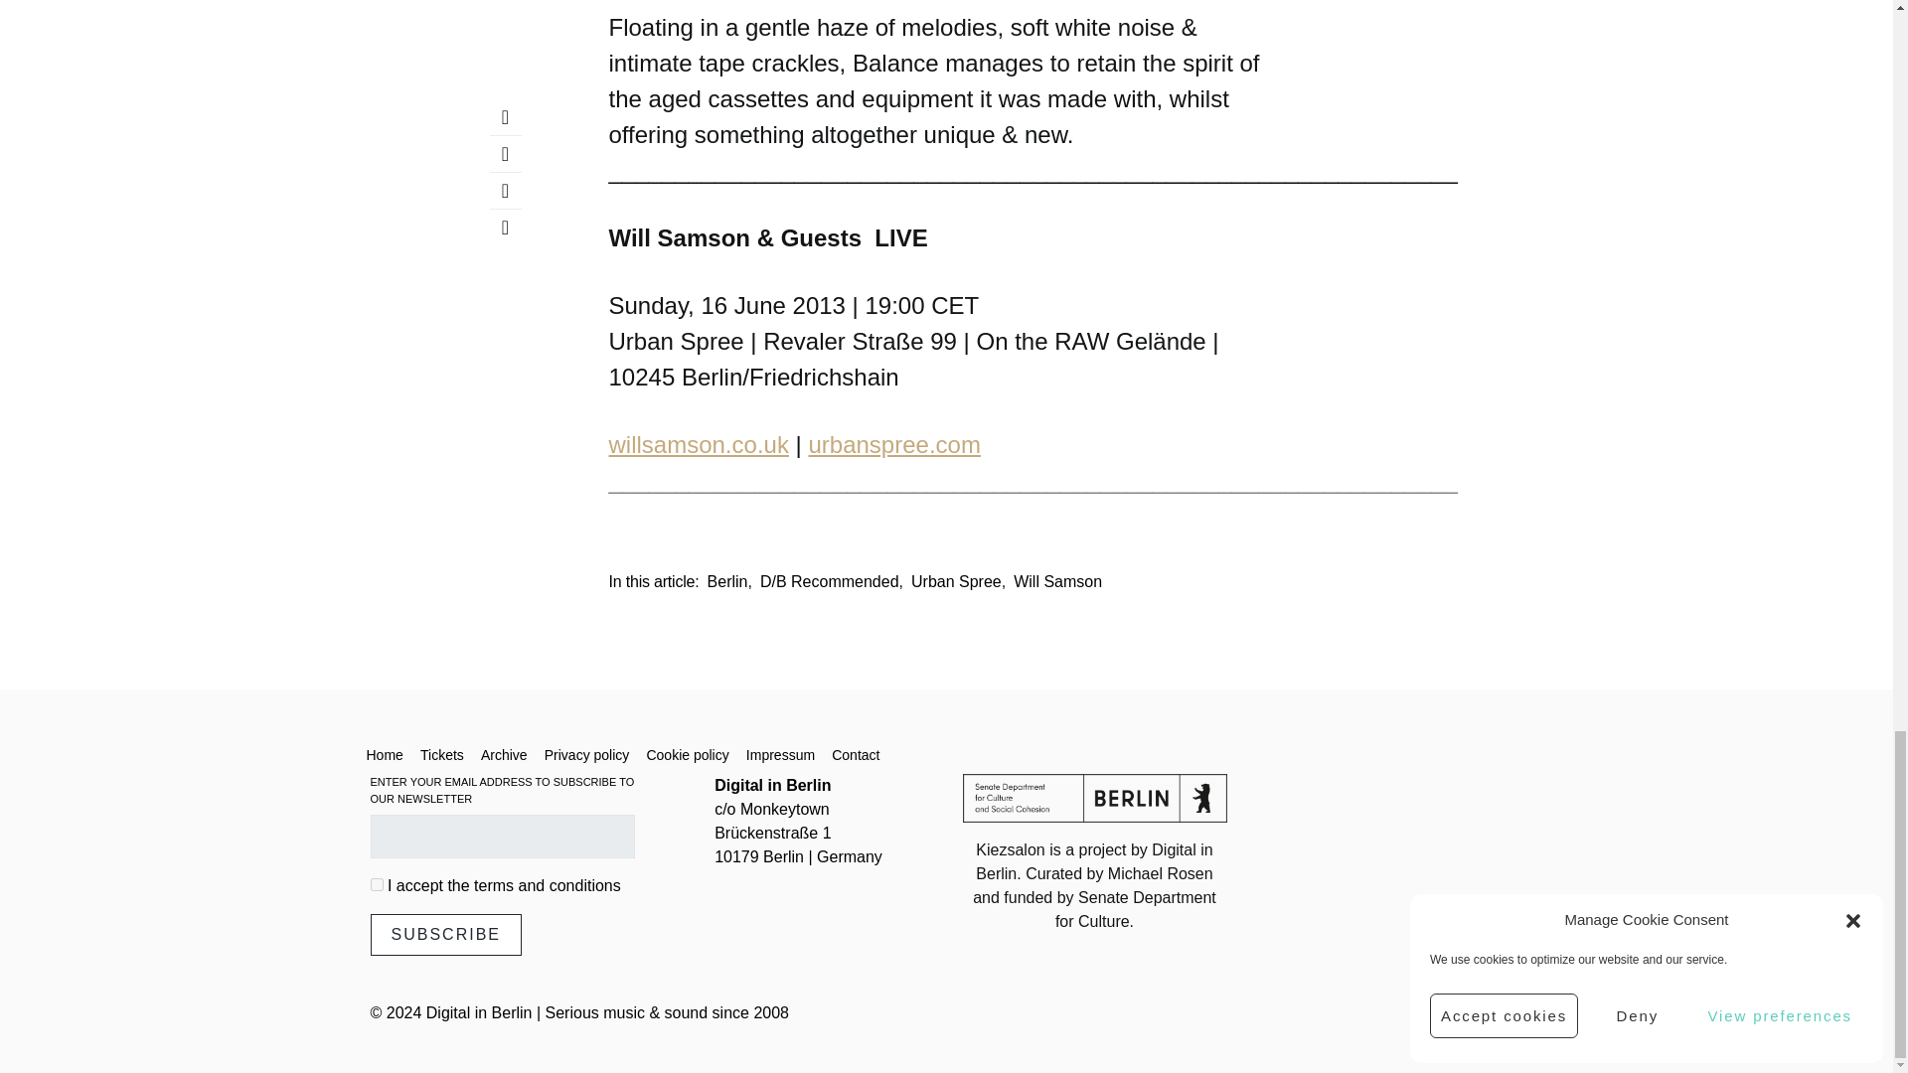 This screenshot has width=1908, height=1073. I want to click on on, so click(376, 884).